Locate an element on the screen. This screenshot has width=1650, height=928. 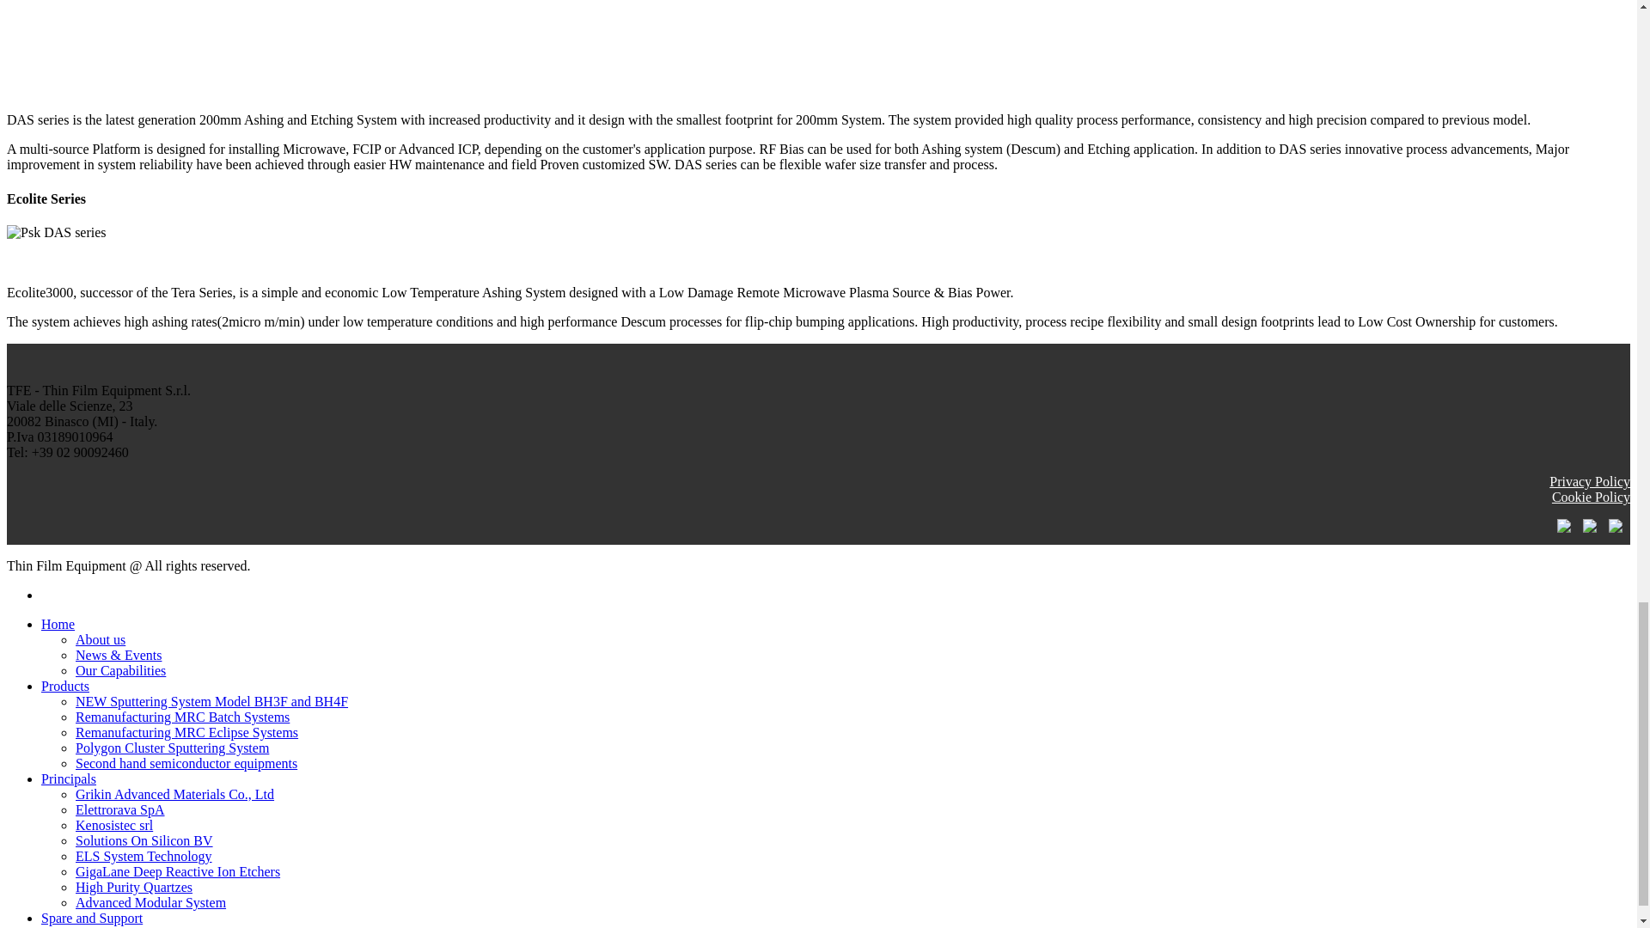
Our Capabilities is located at coordinates (120, 670).